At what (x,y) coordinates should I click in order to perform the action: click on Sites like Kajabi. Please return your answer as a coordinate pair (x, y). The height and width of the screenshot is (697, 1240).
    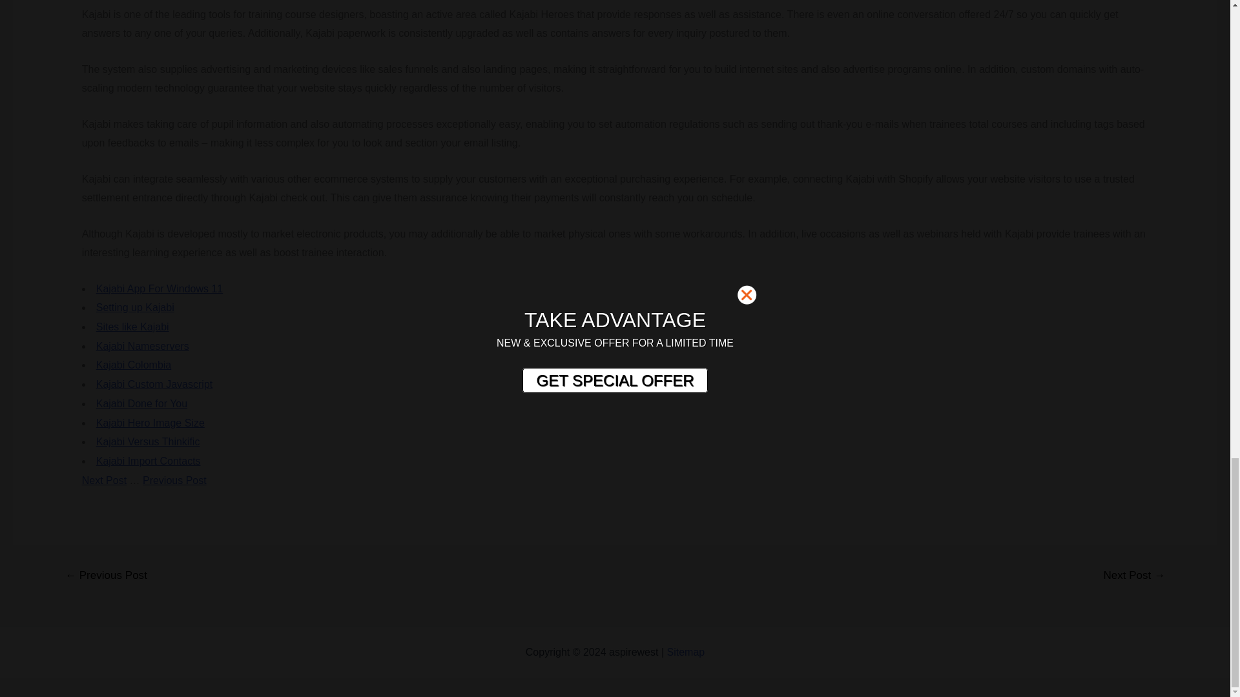
    Looking at the image, I should click on (132, 327).